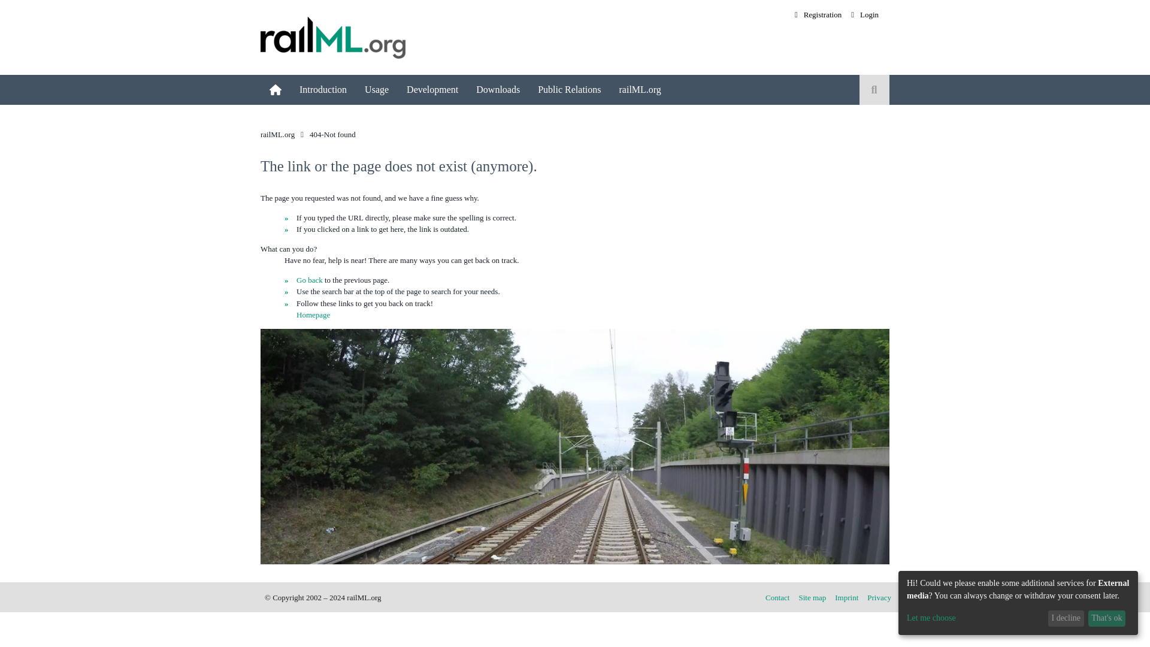 The height and width of the screenshot is (647, 1150). What do you see at coordinates (794, 9) in the screenshot?
I see `Skip navigation` at bounding box center [794, 9].